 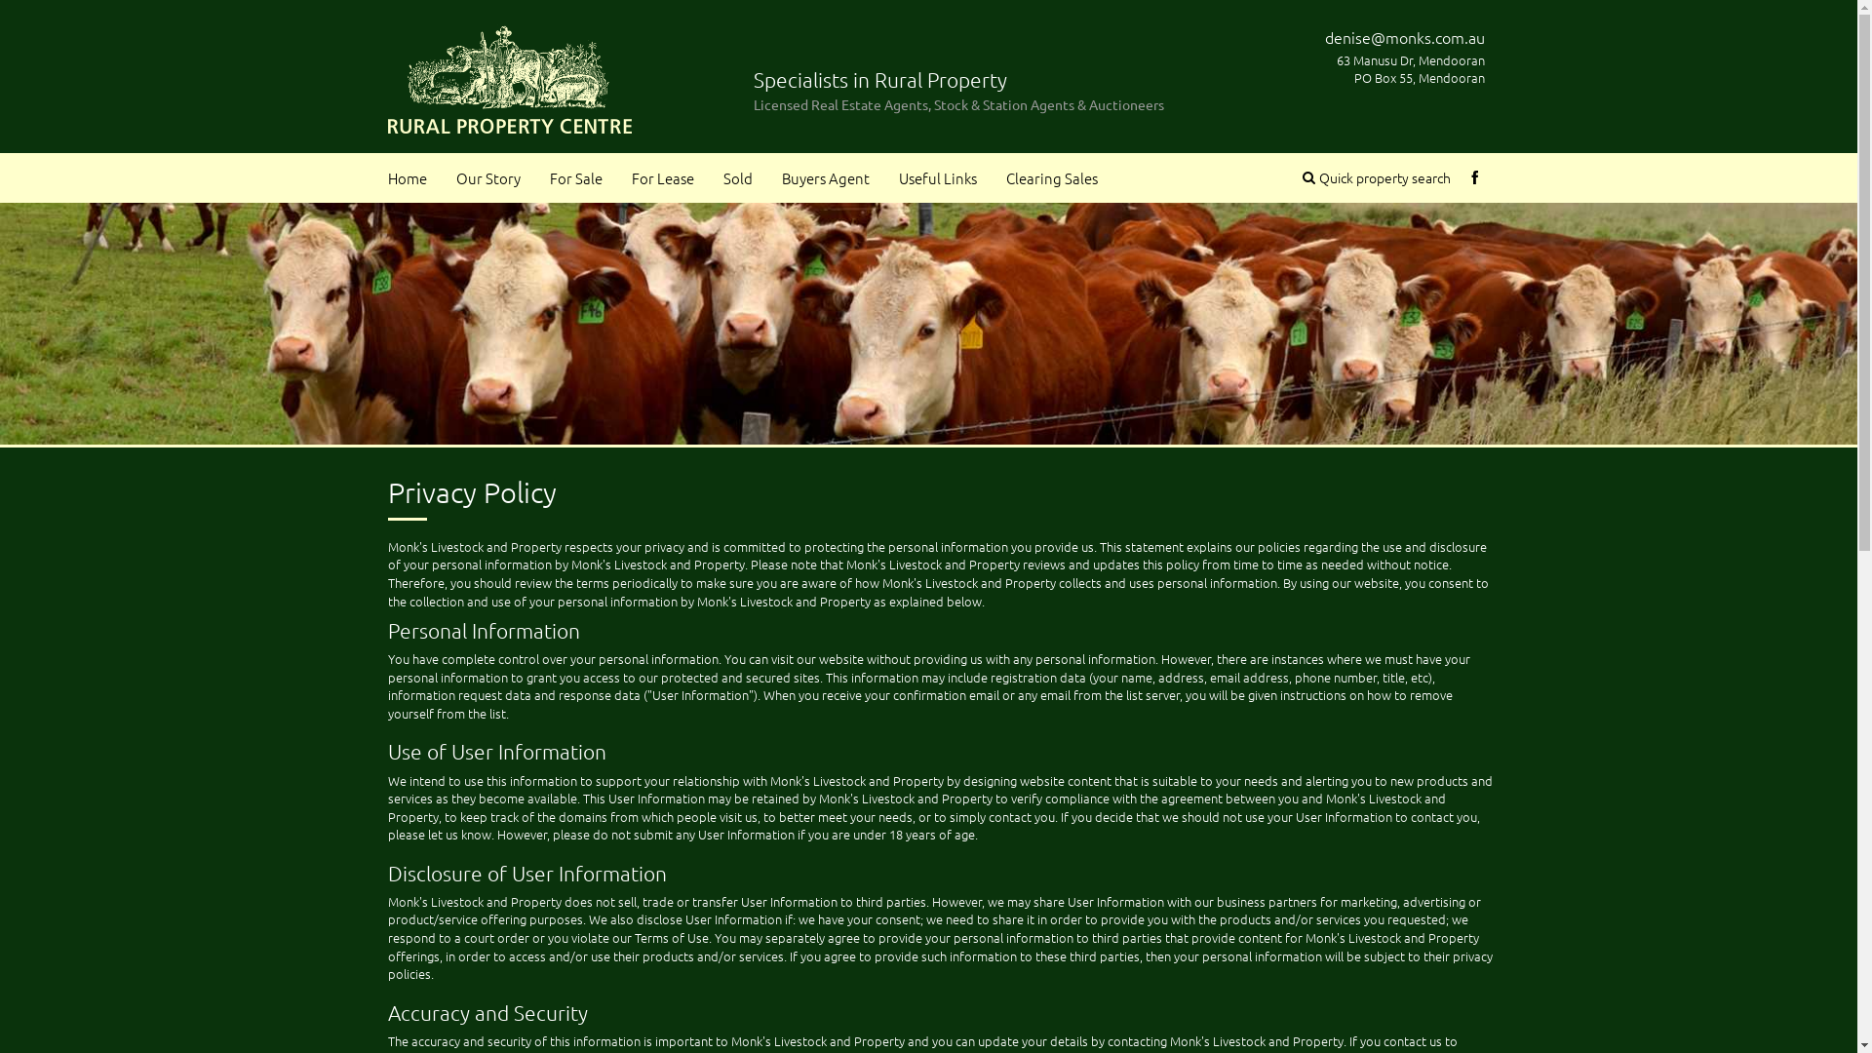 I want to click on Sold, so click(x=737, y=176).